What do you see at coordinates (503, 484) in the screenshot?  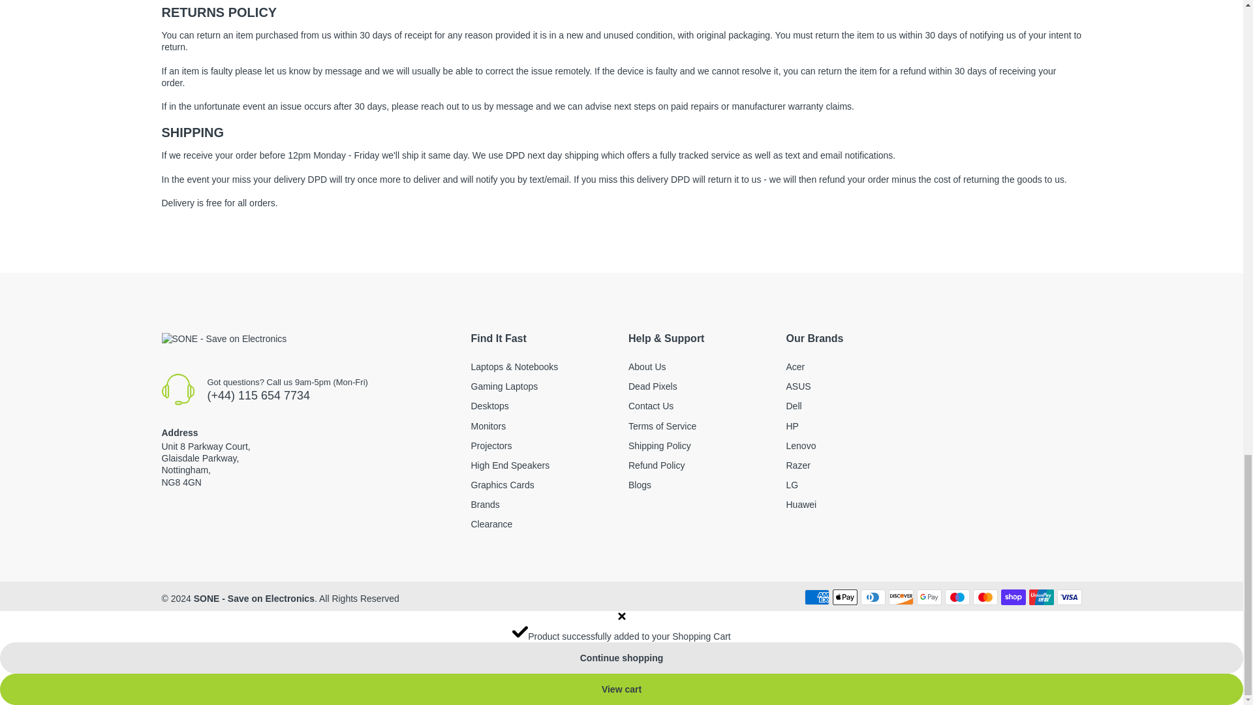 I see `Graphics Cards` at bounding box center [503, 484].